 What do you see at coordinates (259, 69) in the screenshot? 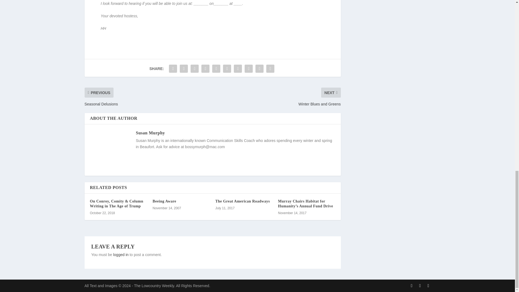
I see `Share "Aunt Bossy" via Email` at bounding box center [259, 69].